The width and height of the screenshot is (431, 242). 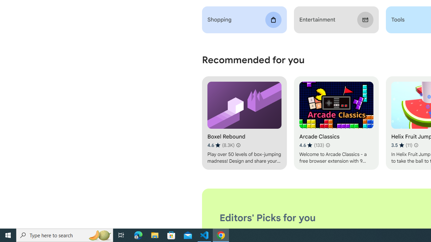 I want to click on Shopping, so click(x=244, y=20).